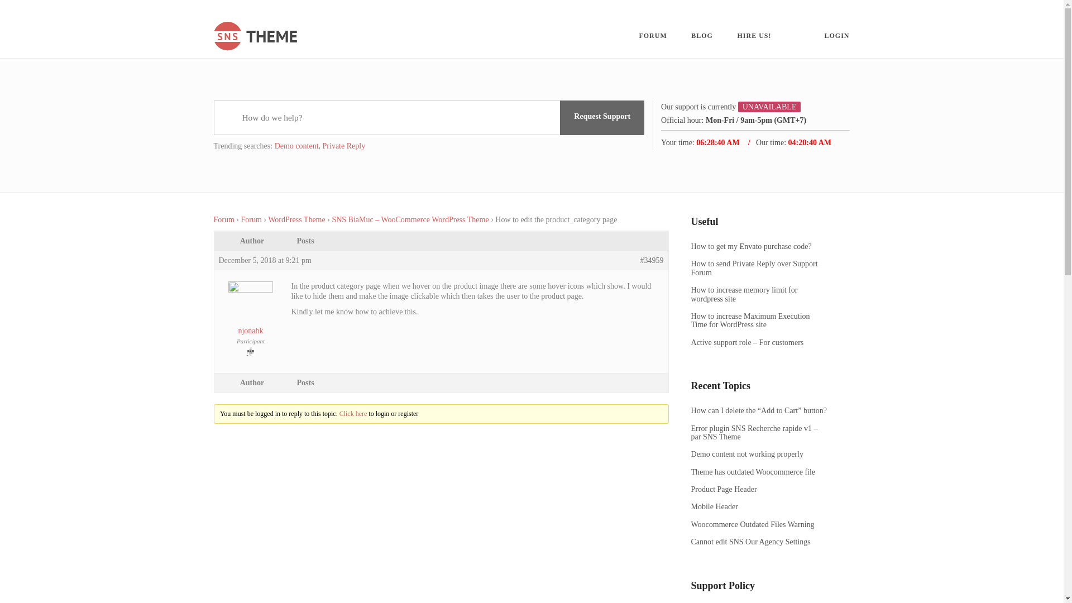  What do you see at coordinates (250, 315) in the screenshot?
I see `njonahk` at bounding box center [250, 315].